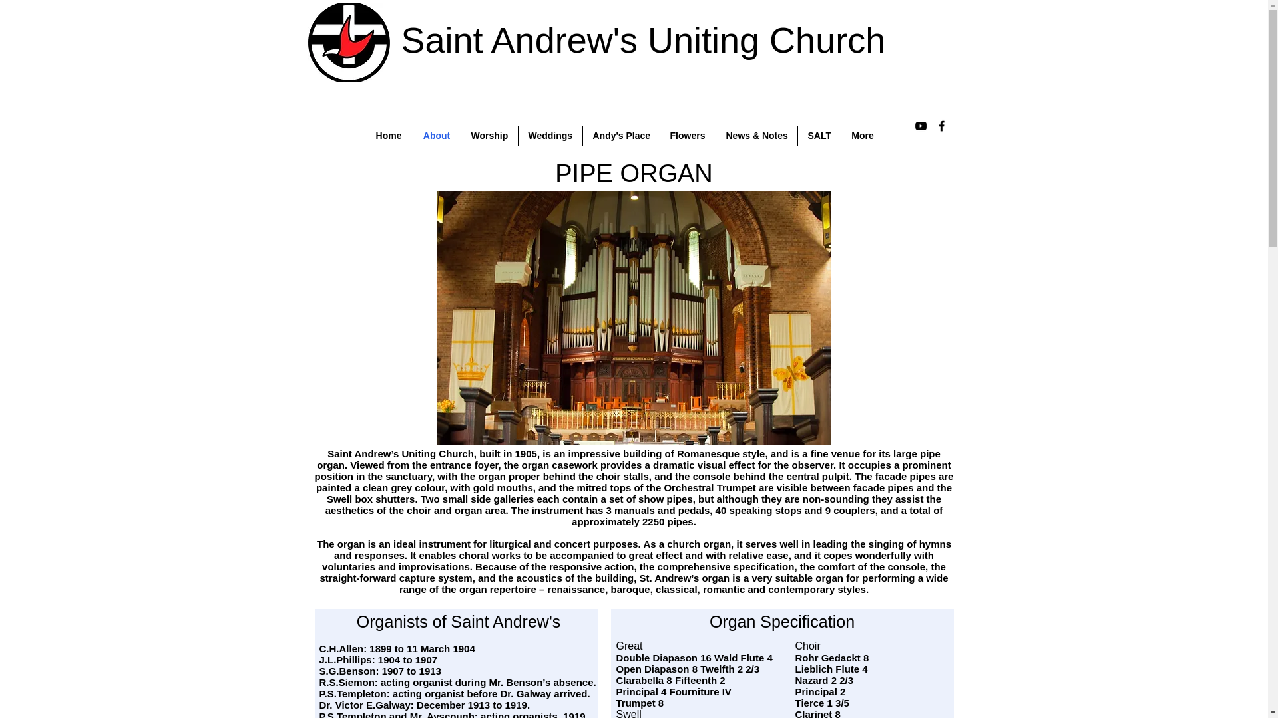  Describe the element at coordinates (387, 136) in the screenshot. I see `Home` at that location.